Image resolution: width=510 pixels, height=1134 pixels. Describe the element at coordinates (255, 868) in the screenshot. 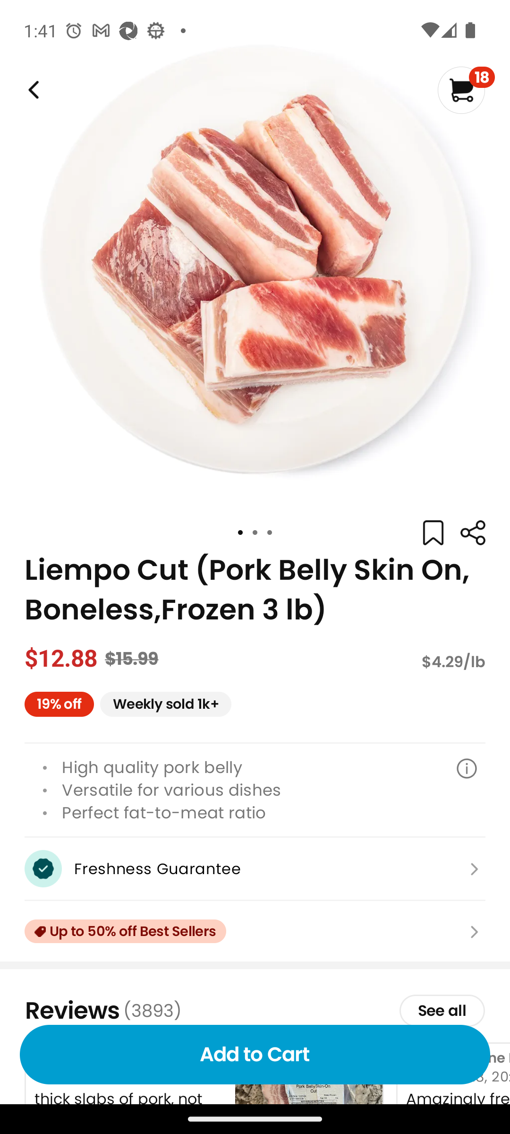

I see `Freshness Guarantee` at that location.